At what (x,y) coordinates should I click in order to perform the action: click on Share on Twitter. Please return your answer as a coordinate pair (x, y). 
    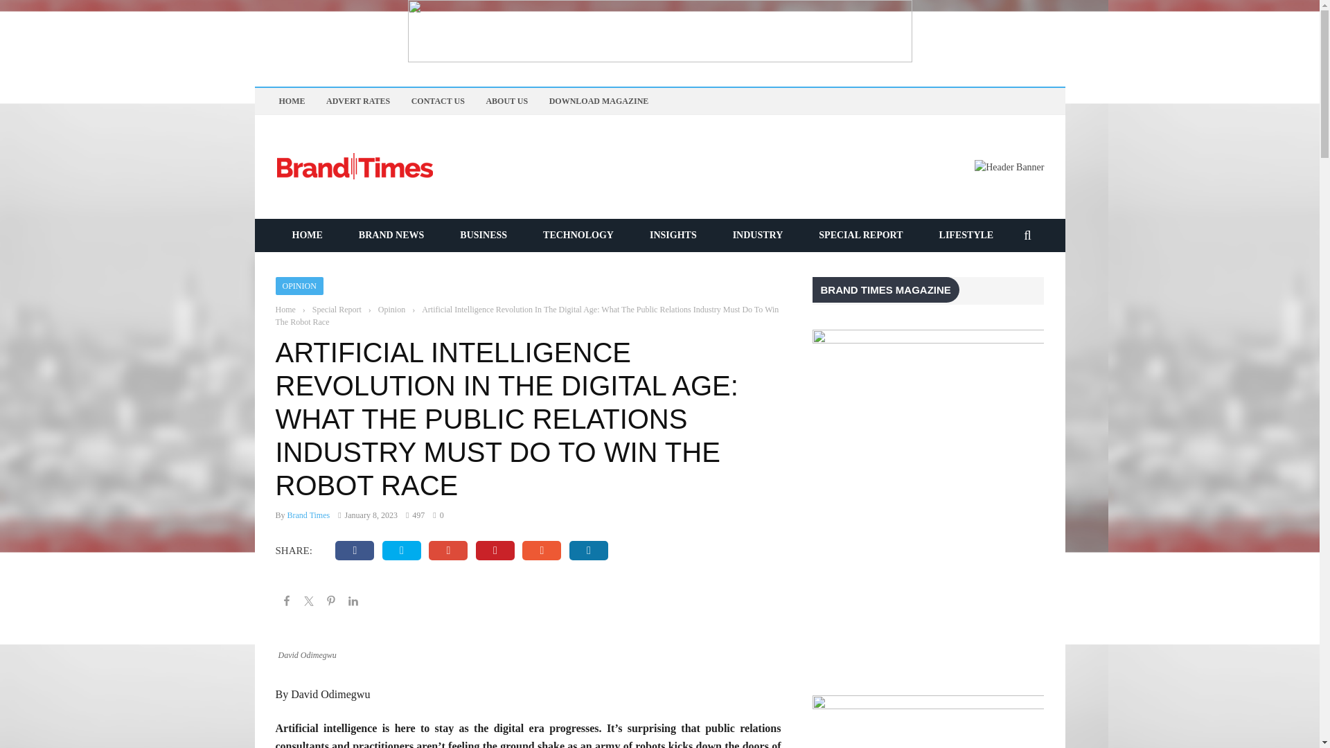
    Looking at the image, I should click on (309, 603).